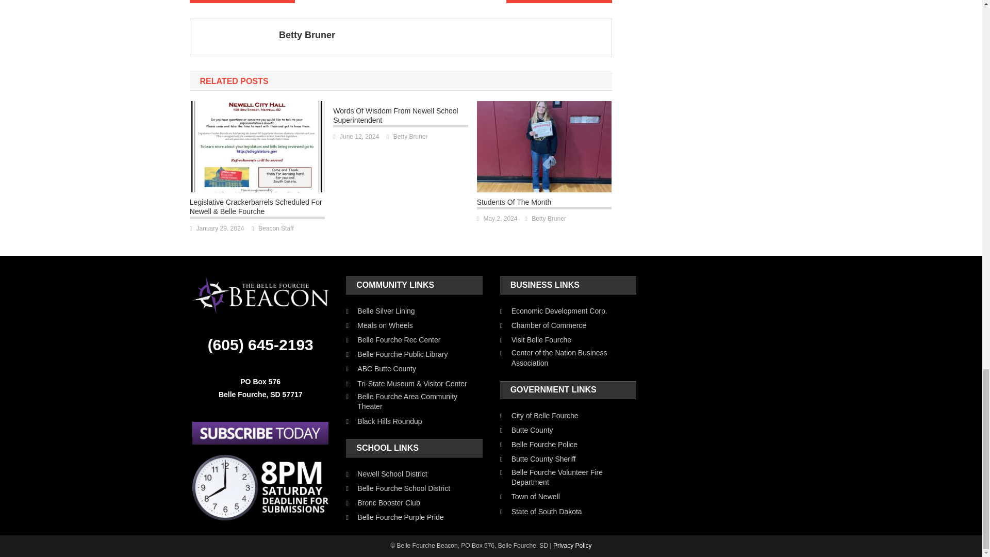 The image size is (990, 557). Describe the element at coordinates (559, 2) in the screenshot. I see `Potato Topper Supper Fundraiser` at that location.